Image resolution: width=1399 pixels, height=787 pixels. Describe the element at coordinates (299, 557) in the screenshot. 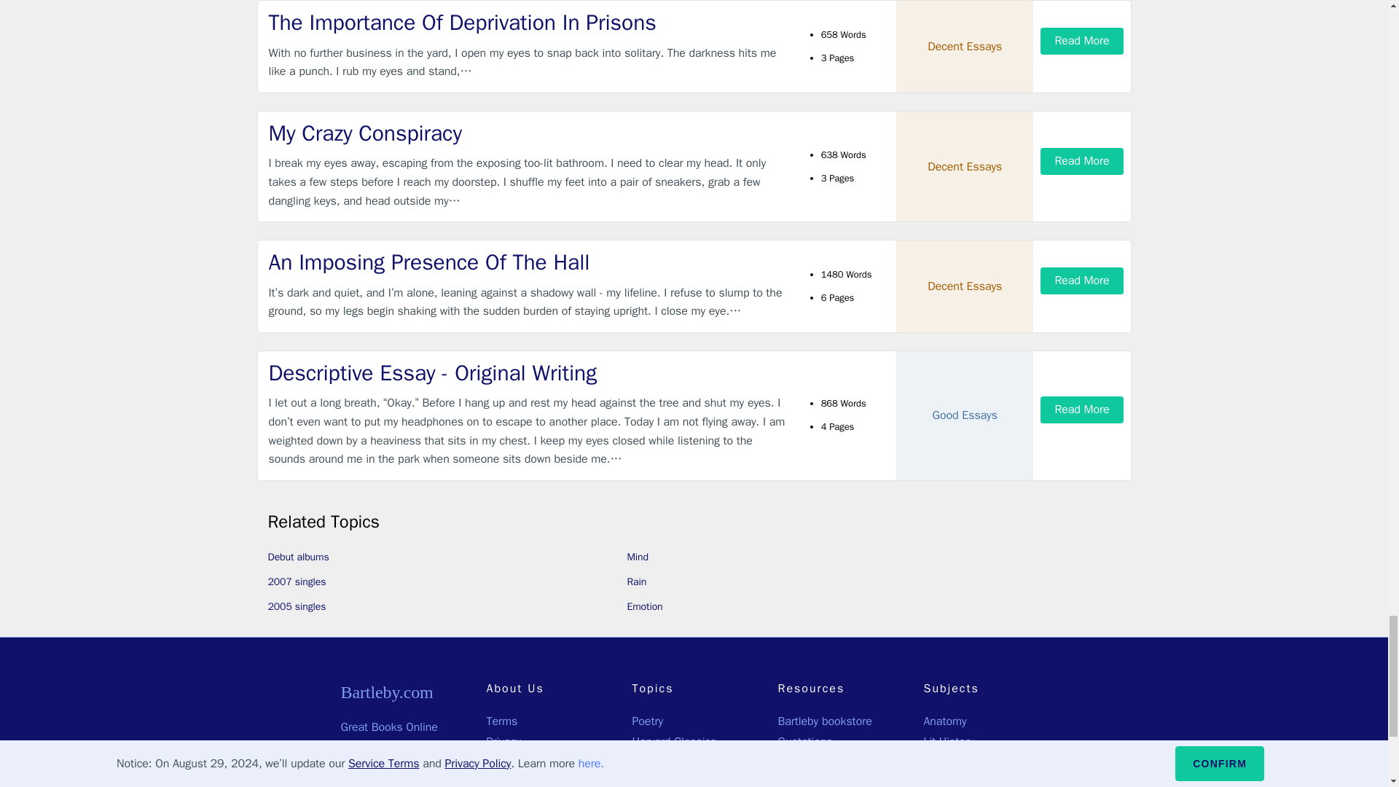

I see `Debut albums` at that location.